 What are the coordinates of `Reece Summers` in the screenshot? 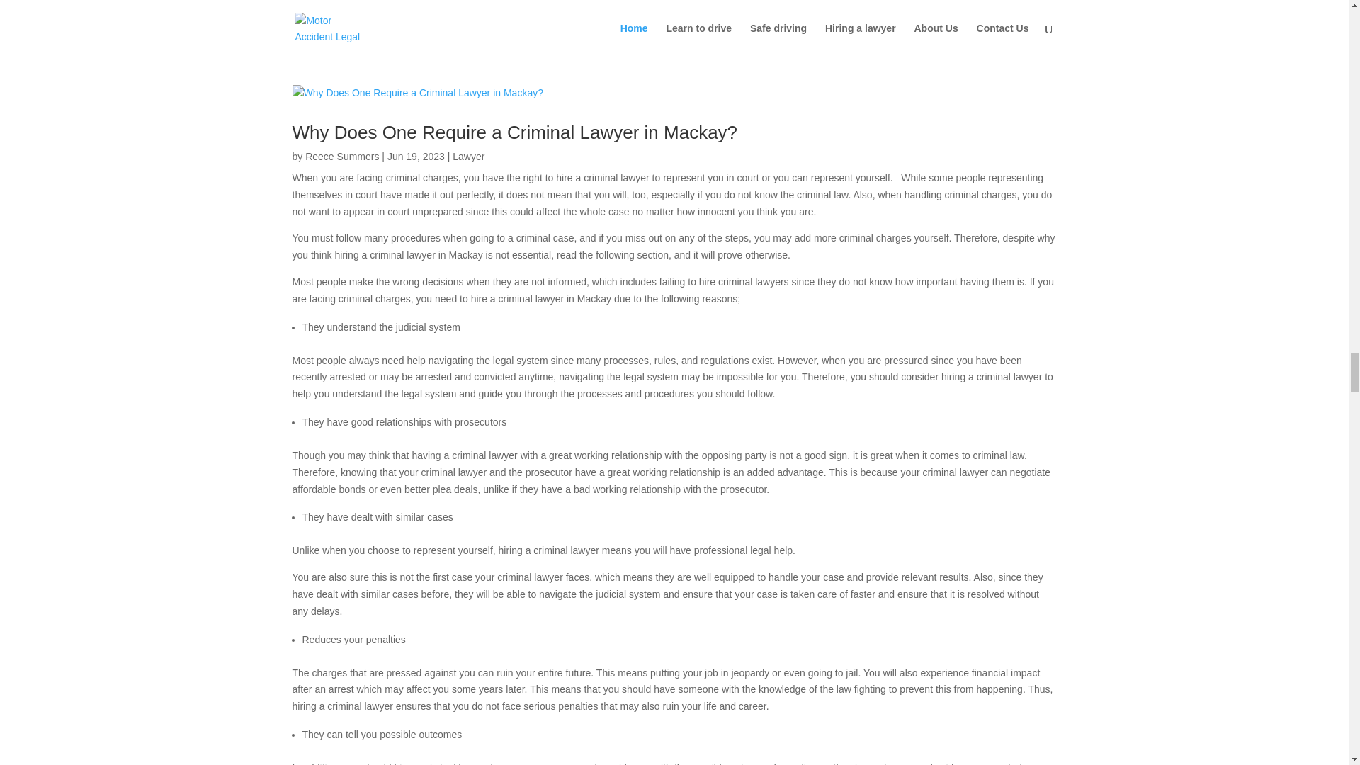 It's located at (341, 156).